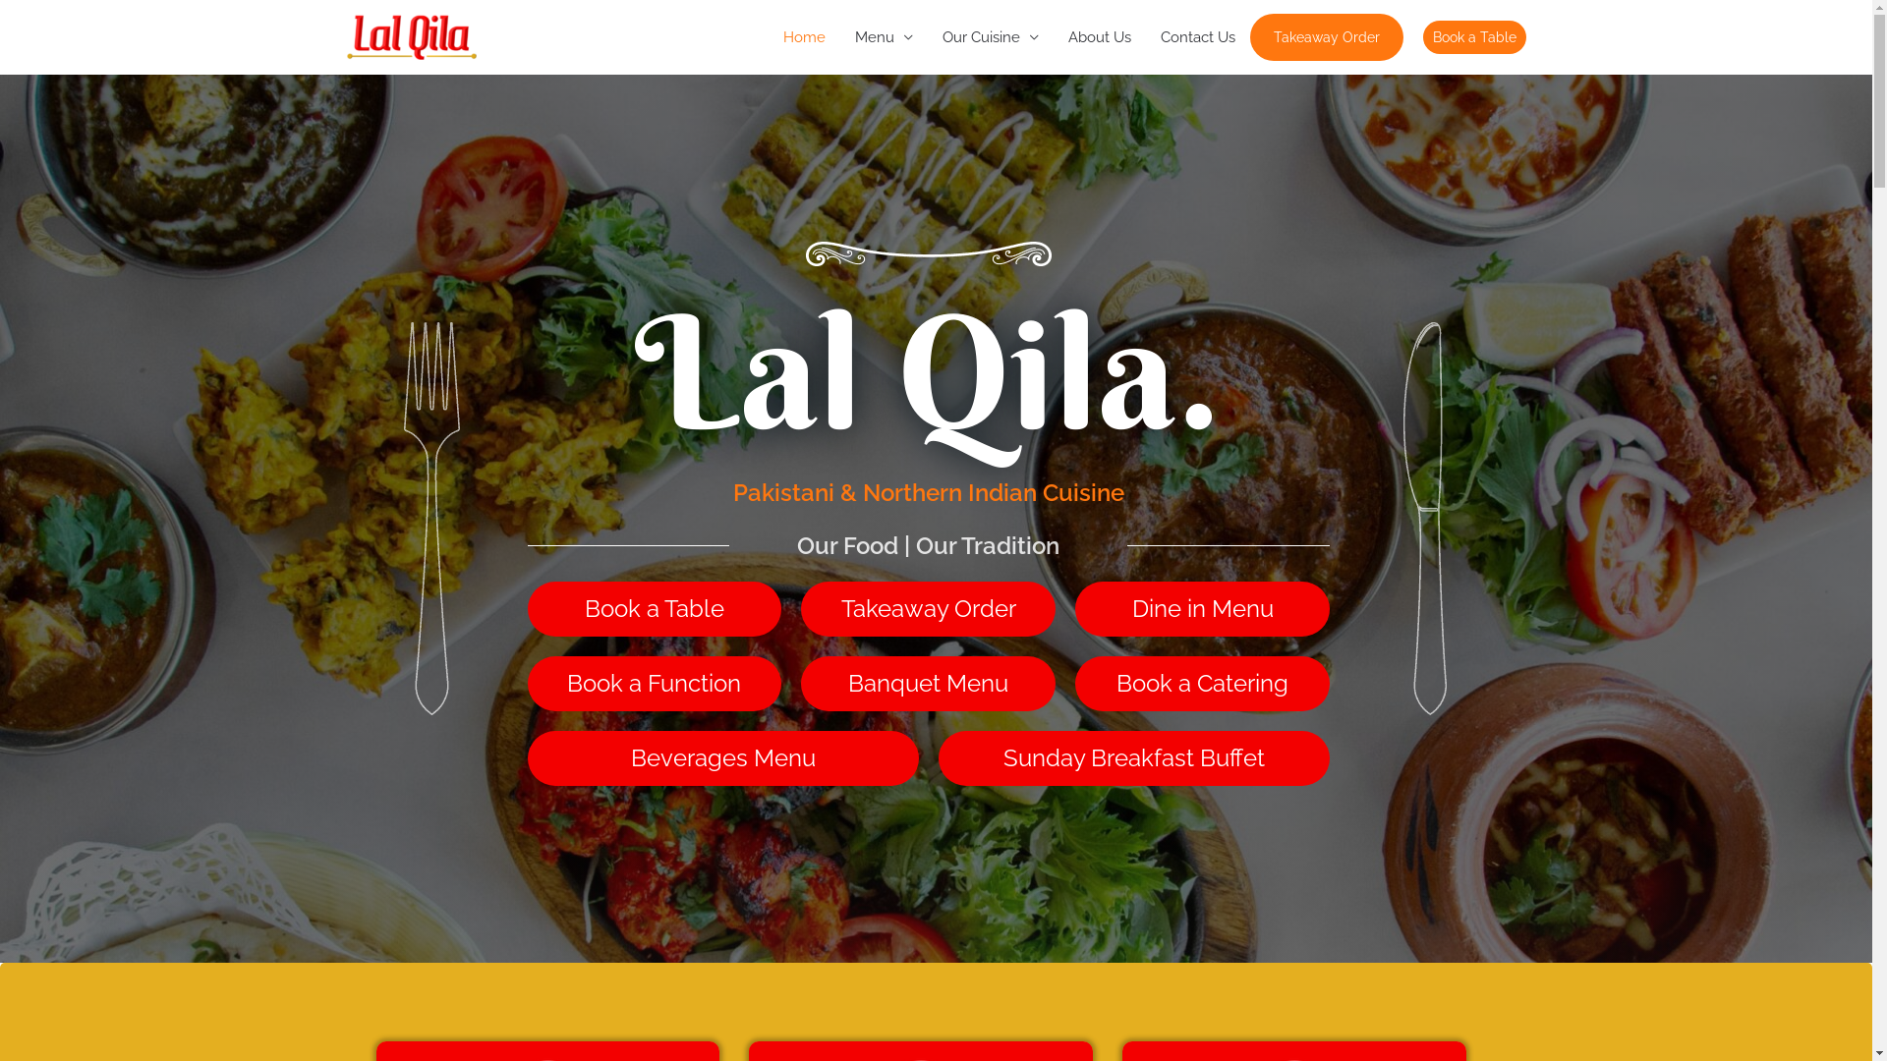 The height and width of the screenshot is (1061, 1887). I want to click on Takeaway Order, so click(928, 609).